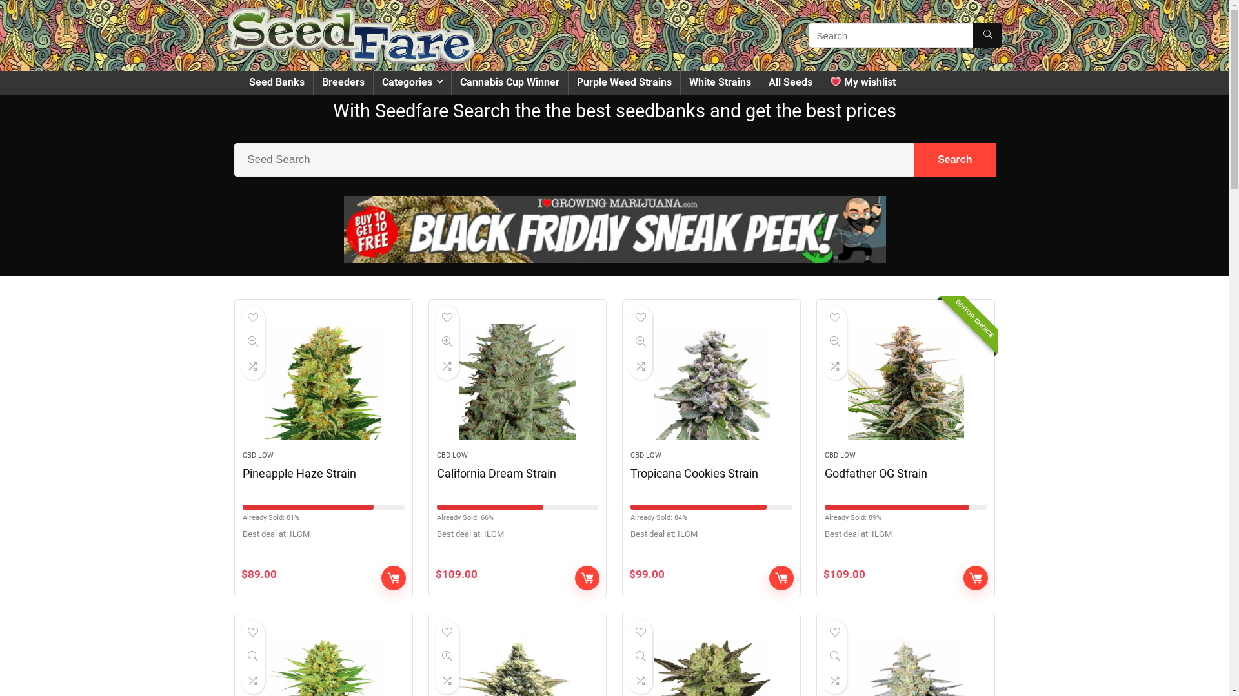 This screenshot has width=1239, height=696. I want to click on My wishlist, so click(862, 83).